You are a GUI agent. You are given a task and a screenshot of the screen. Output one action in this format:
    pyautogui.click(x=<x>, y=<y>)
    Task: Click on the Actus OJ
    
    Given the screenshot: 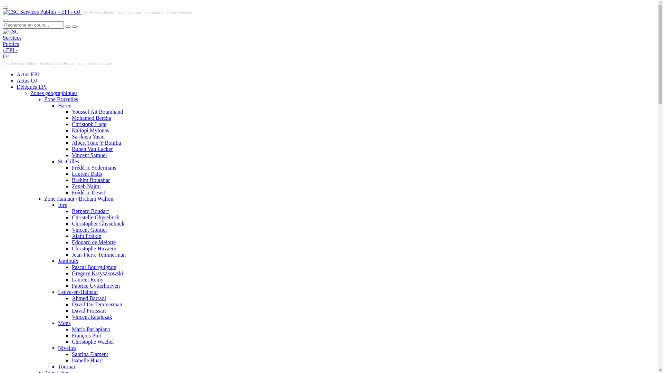 What is the action you would take?
    pyautogui.click(x=27, y=81)
    